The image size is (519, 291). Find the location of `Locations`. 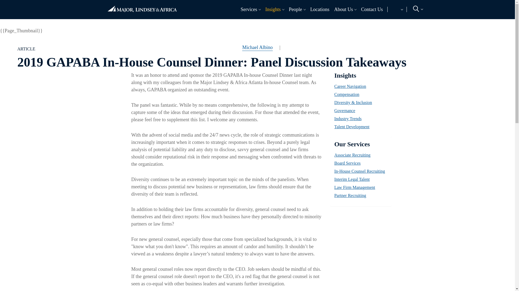

Locations is located at coordinates (320, 9).